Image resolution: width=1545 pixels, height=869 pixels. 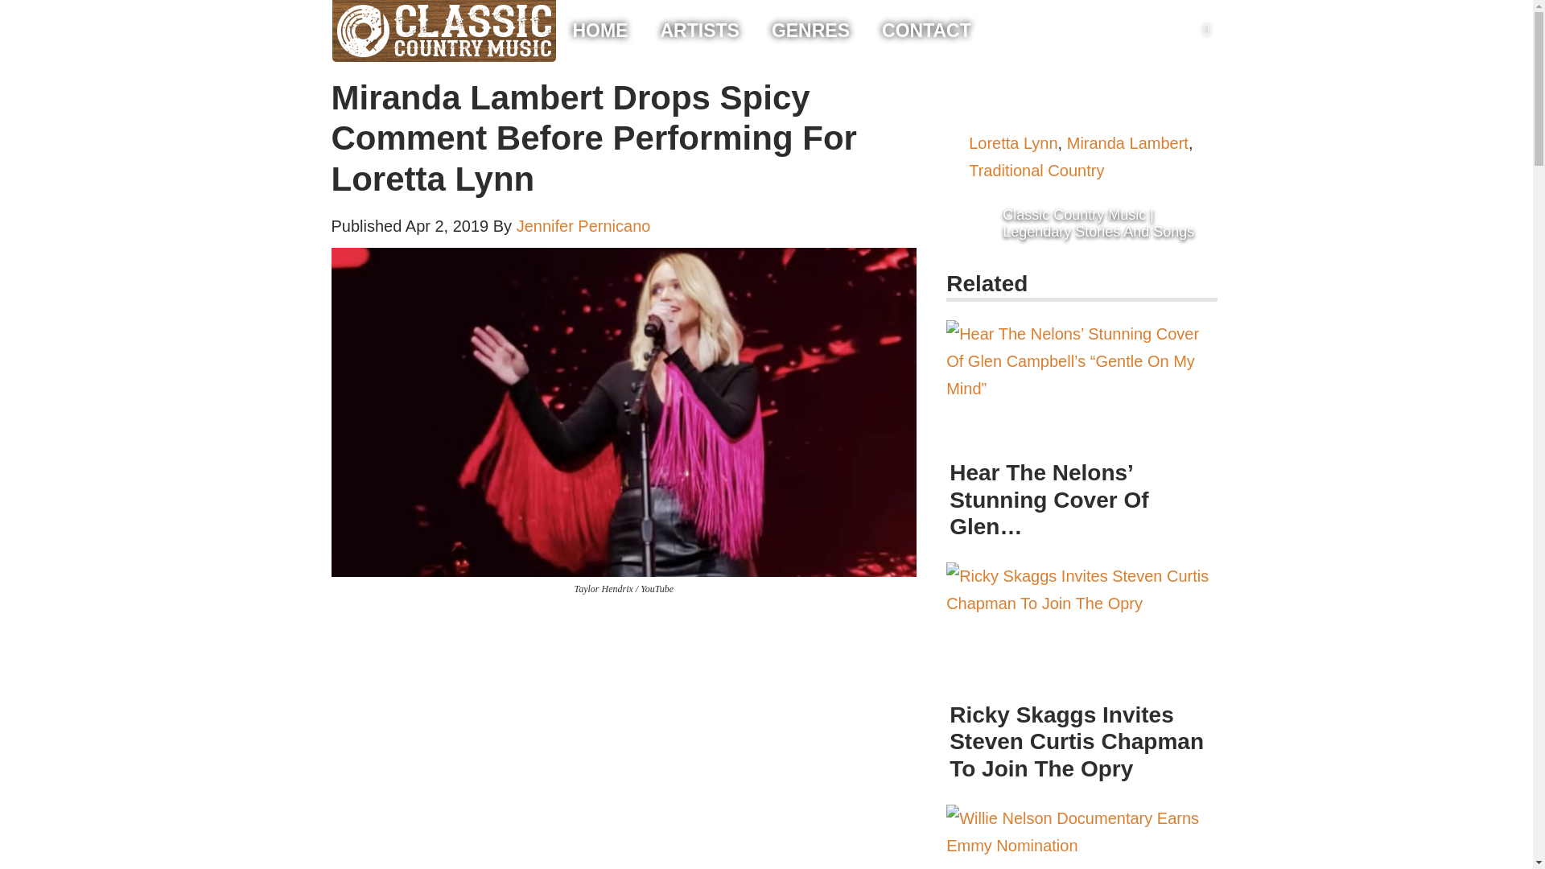 I want to click on GENRES, so click(x=810, y=31).